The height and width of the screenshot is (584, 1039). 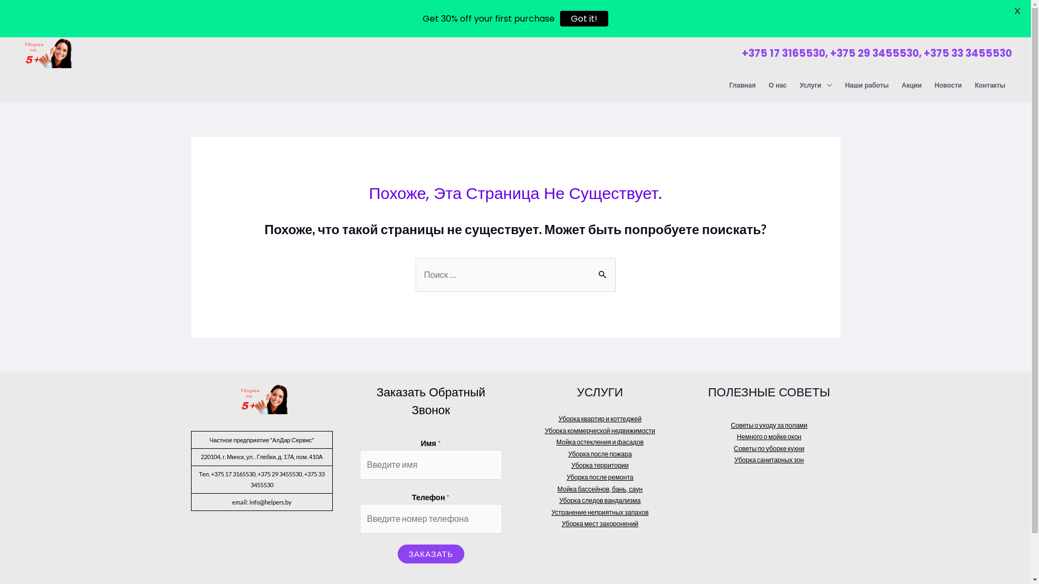 I want to click on X, so click(x=1017, y=11).